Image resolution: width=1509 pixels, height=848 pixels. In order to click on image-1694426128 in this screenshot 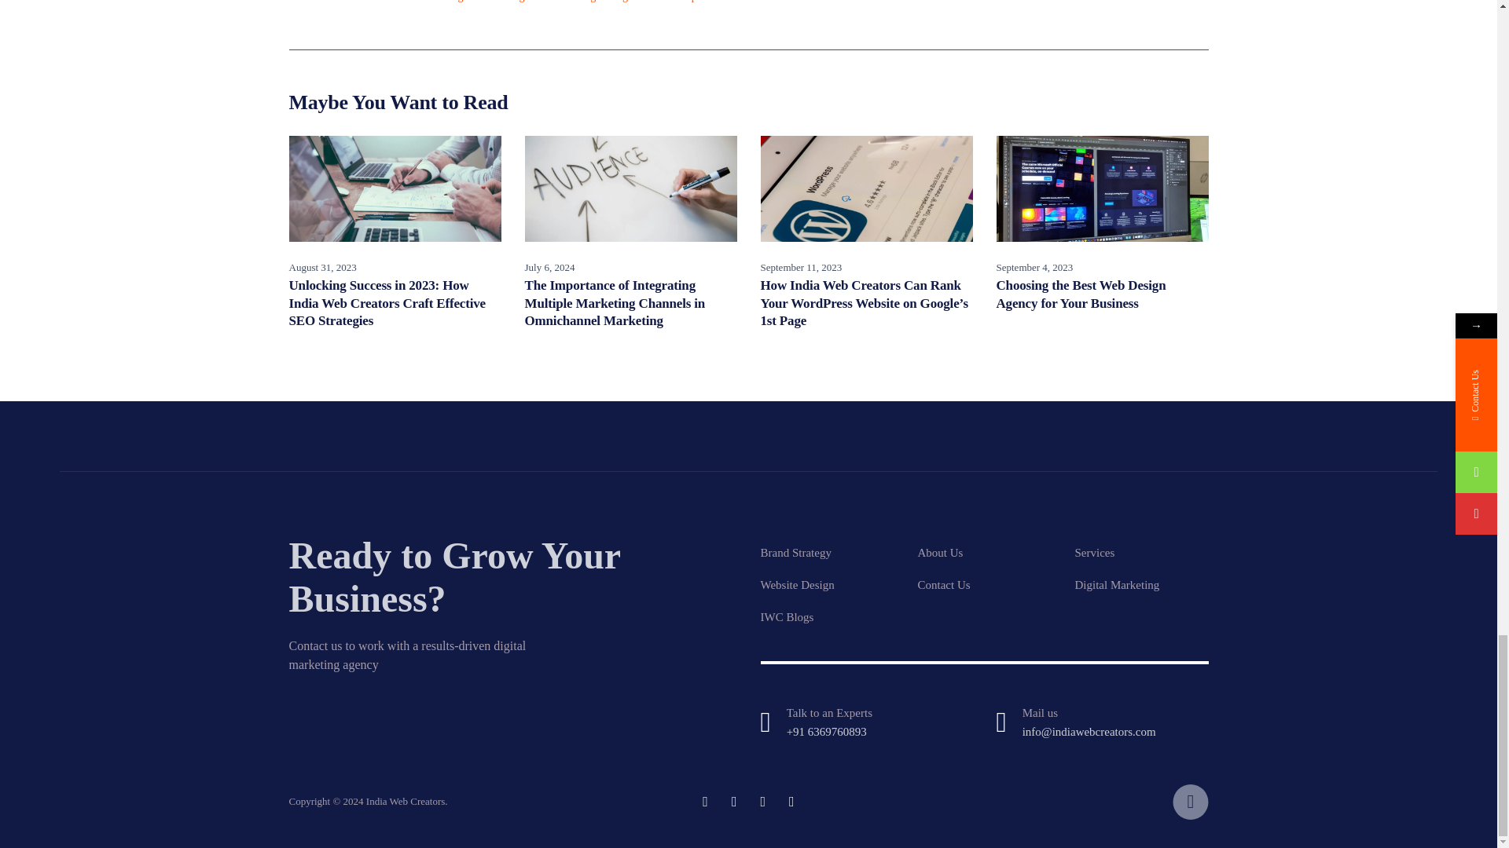, I will do `click(866, 188)`.